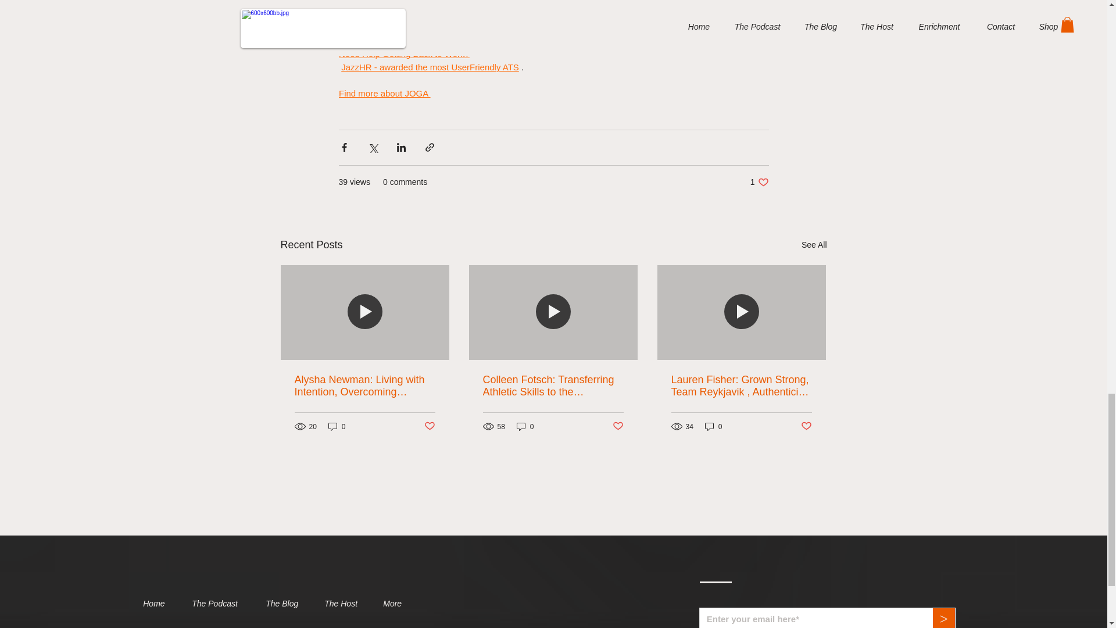  I want to click on Home, so click(158, 604).